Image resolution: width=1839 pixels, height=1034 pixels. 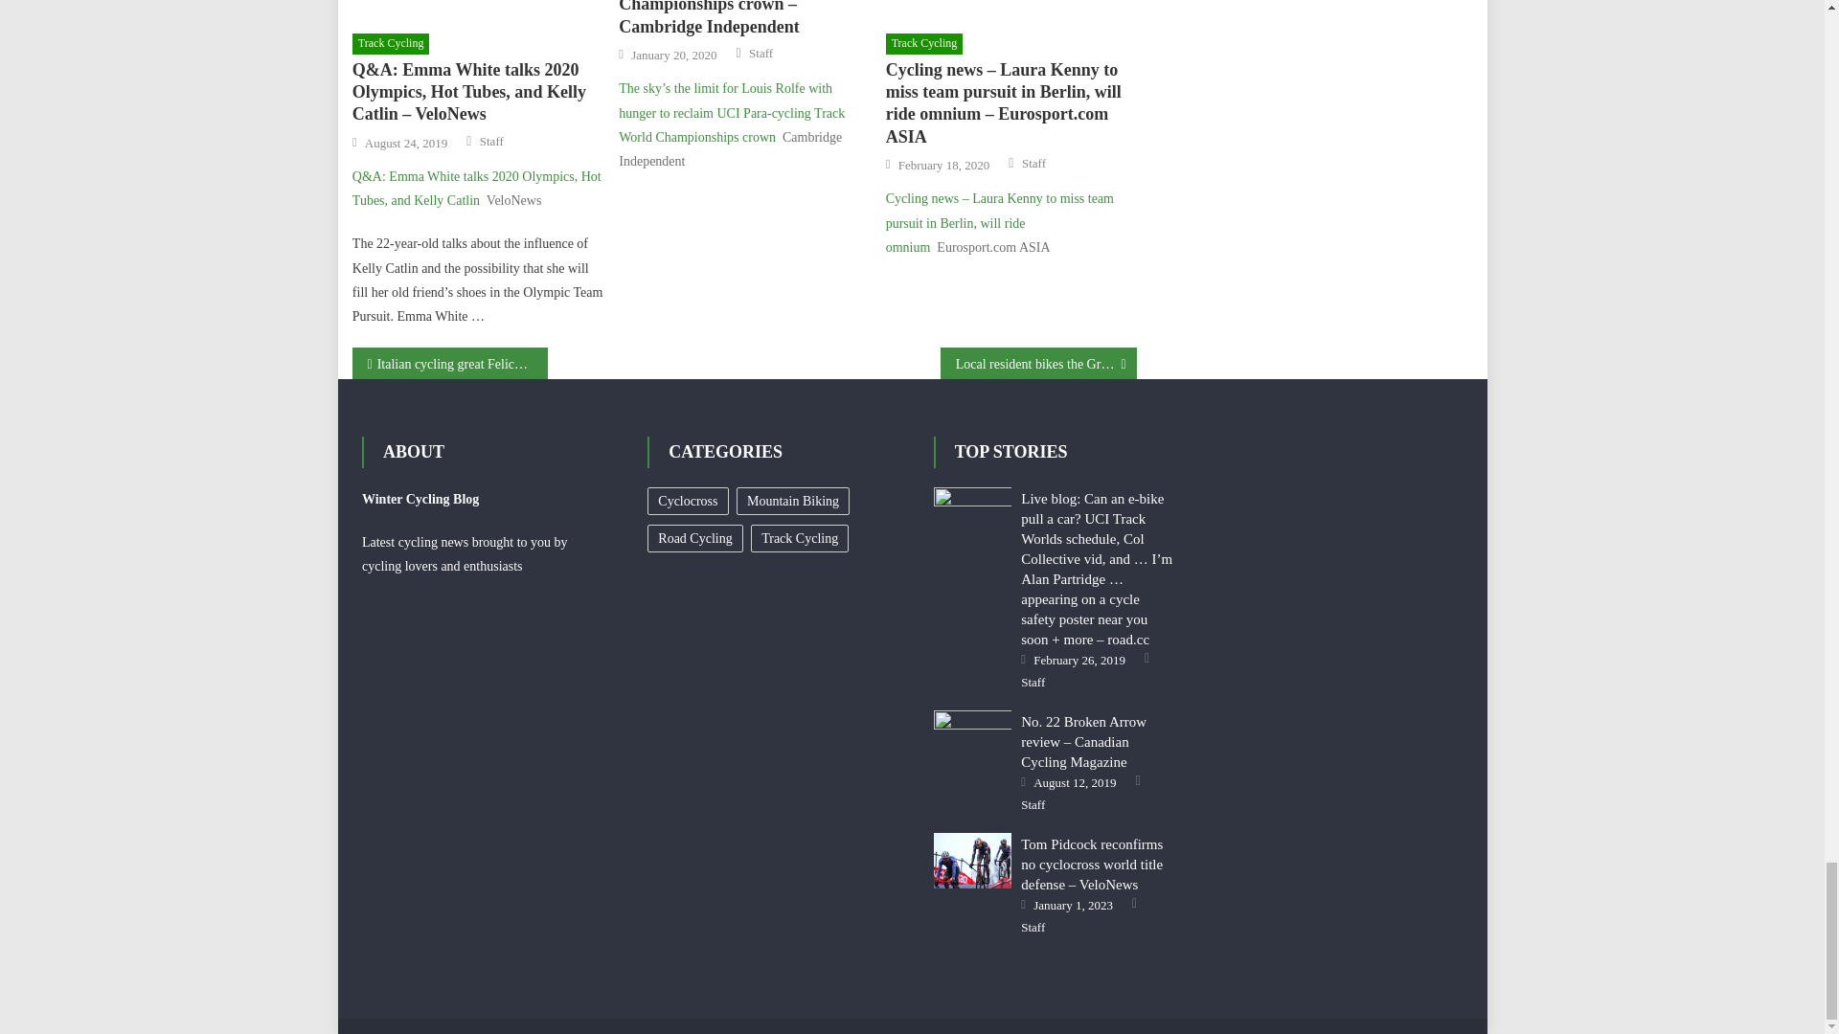 I want to click on January 20, 2020, so click(x=673, y=55).